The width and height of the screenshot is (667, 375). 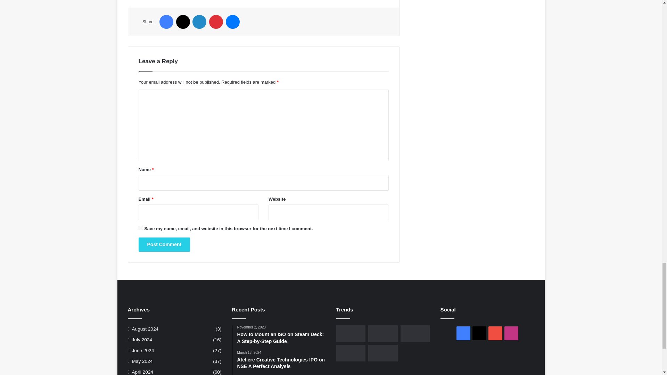 What do you see at coordinates (164, 244) in the screenshot?
I see `Post Comment` at bounding box center [164, 244].